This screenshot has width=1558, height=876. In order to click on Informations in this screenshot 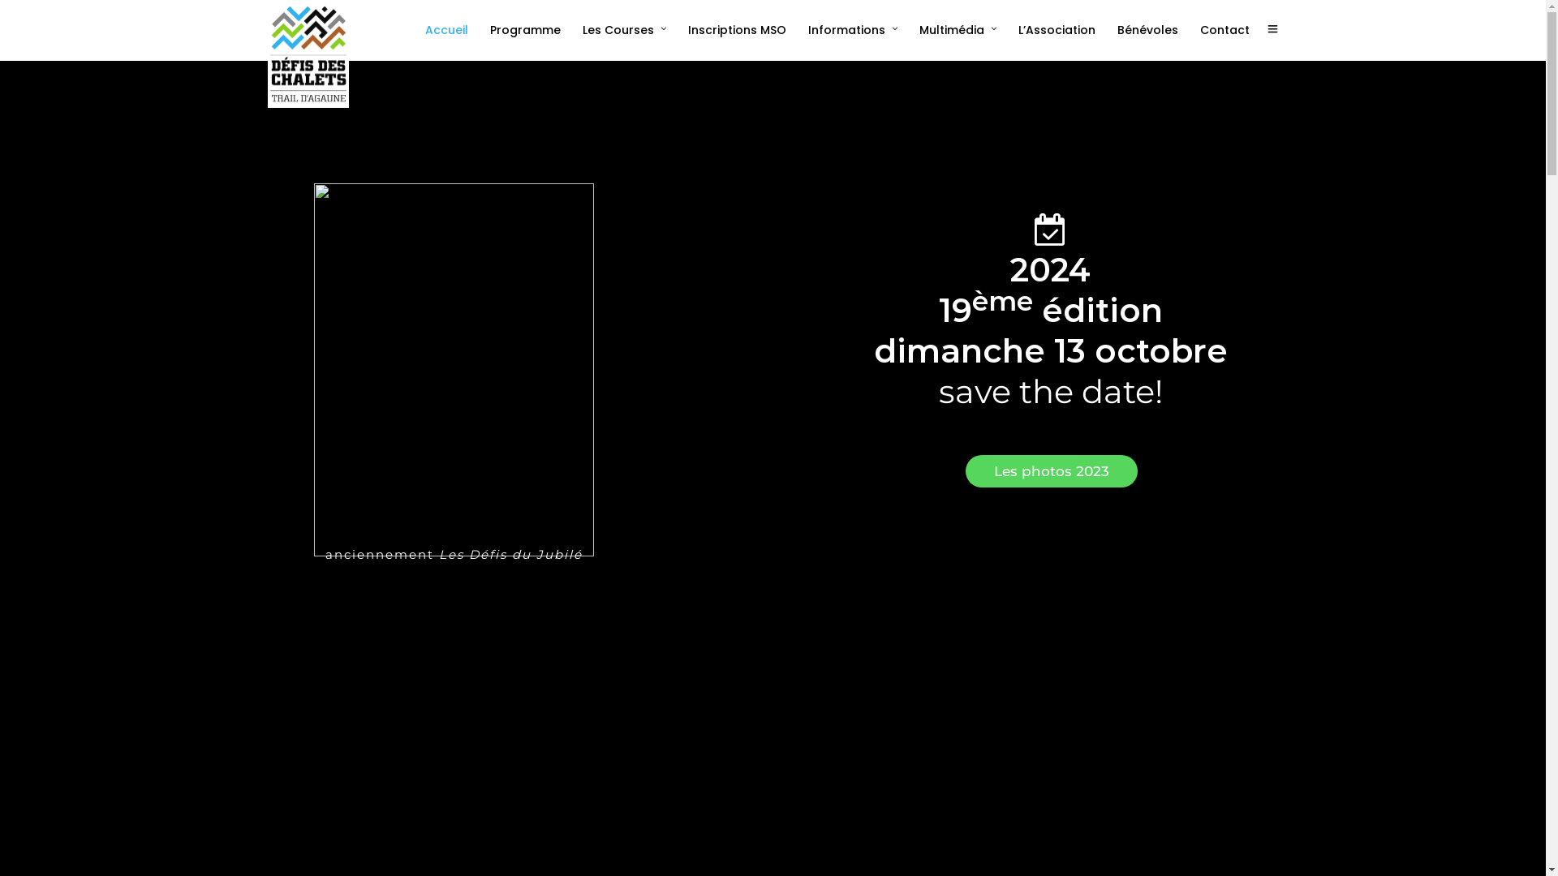, I will do `click(860, 30)`.